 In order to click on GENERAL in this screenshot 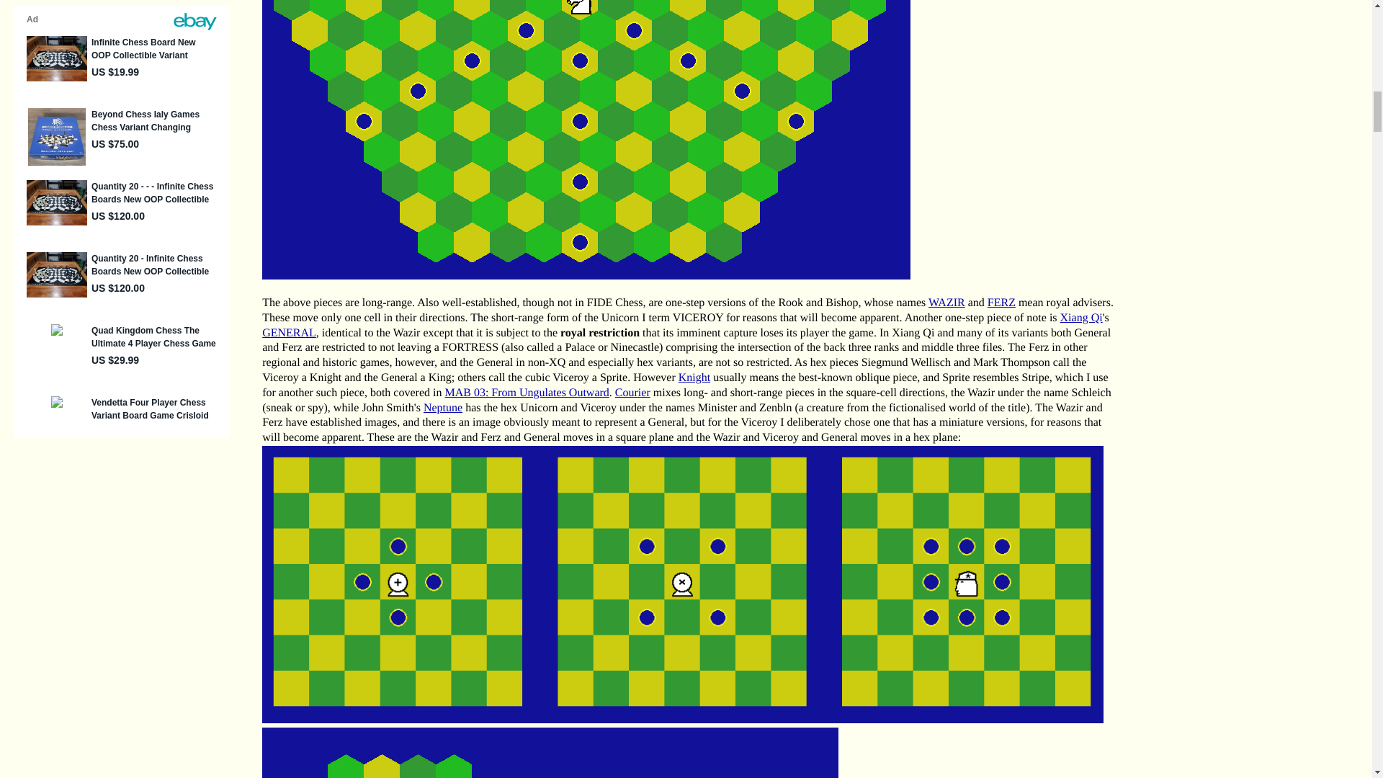, I will do `click(290, 333)`.